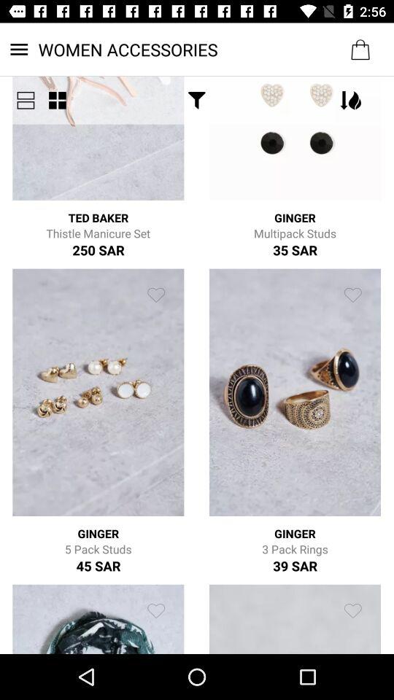 This screenshot has height=700, width=394. What do you see at coordinates (26, 101) in the screenshot?
I see `launch the icon to the left of women accessories item` at bounding box center [26, 101].